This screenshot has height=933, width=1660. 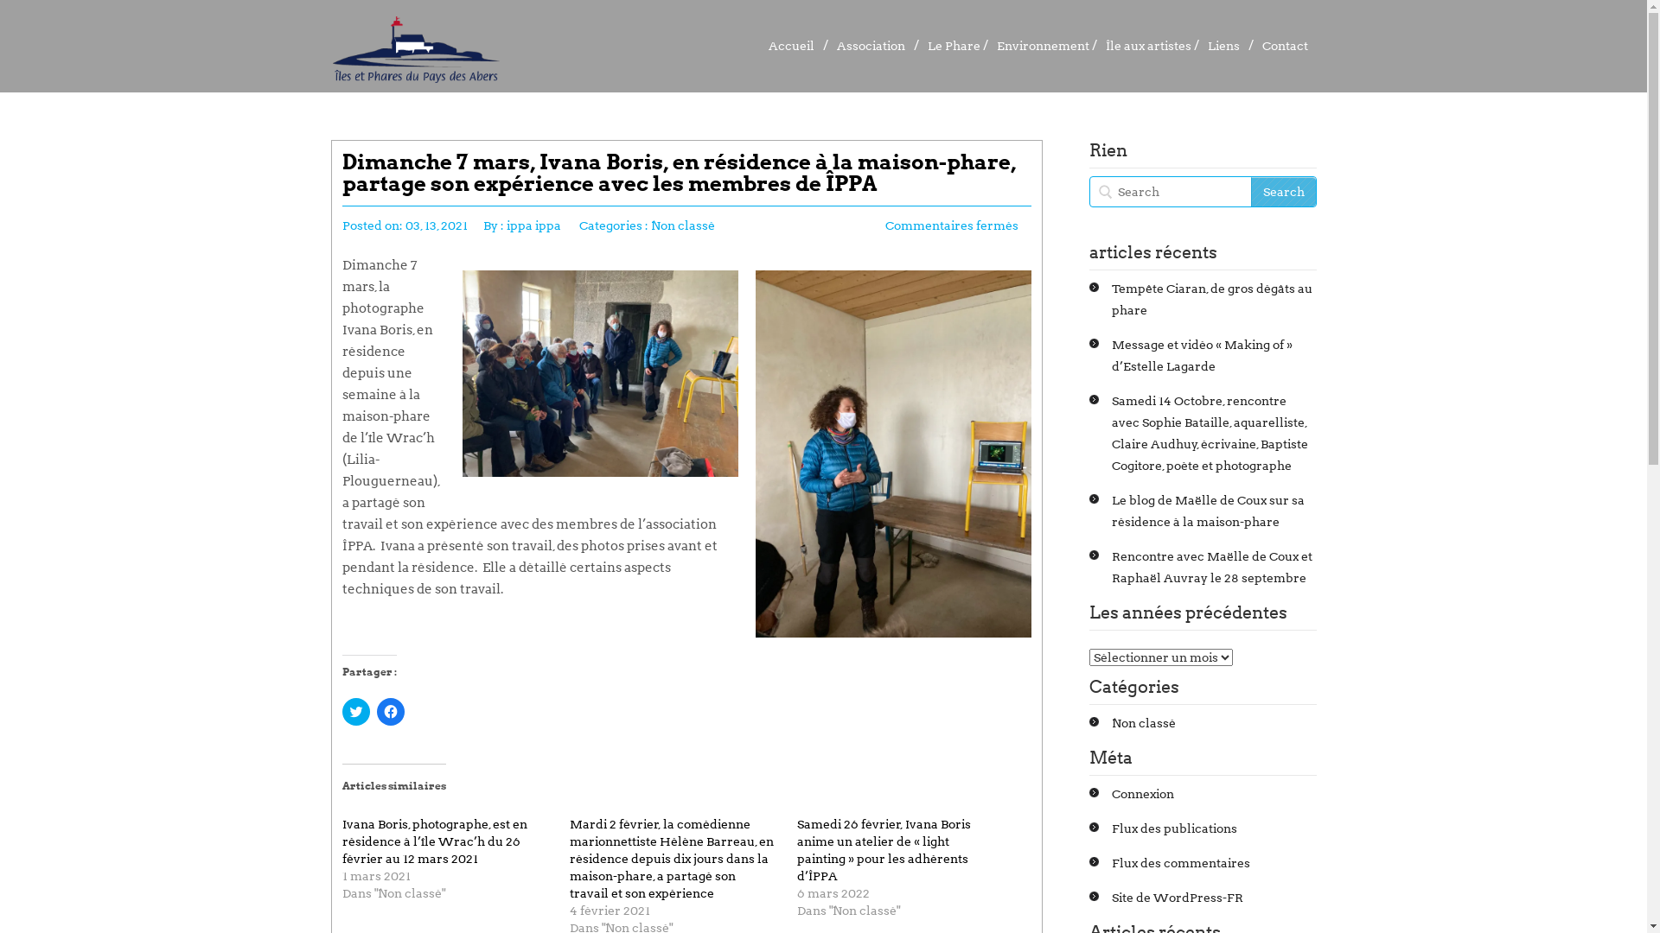 What do you see at coordinates (1223, 48) in the screenshot?
I see `Liens` at bounding box center [1223, 48].